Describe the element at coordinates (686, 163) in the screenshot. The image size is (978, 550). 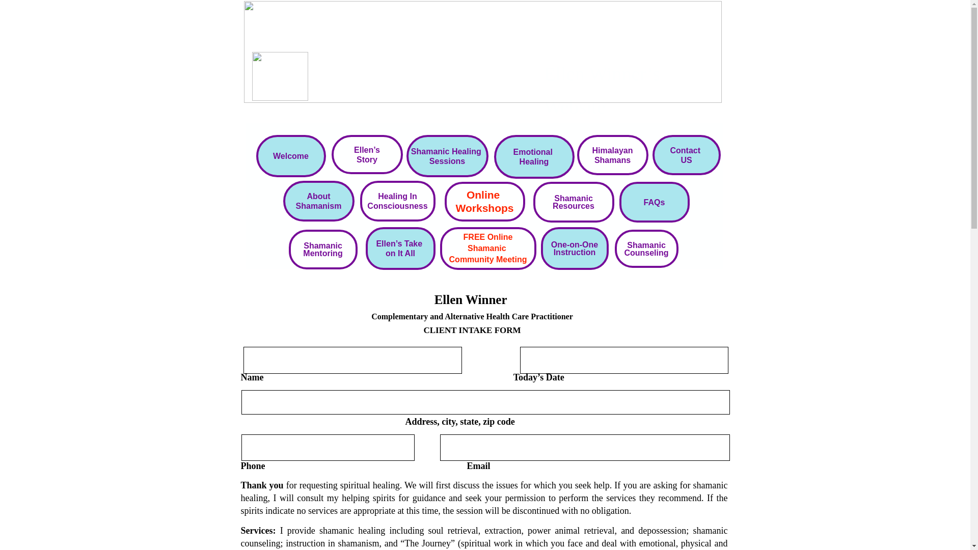
I see `About Shamanism` at that location.